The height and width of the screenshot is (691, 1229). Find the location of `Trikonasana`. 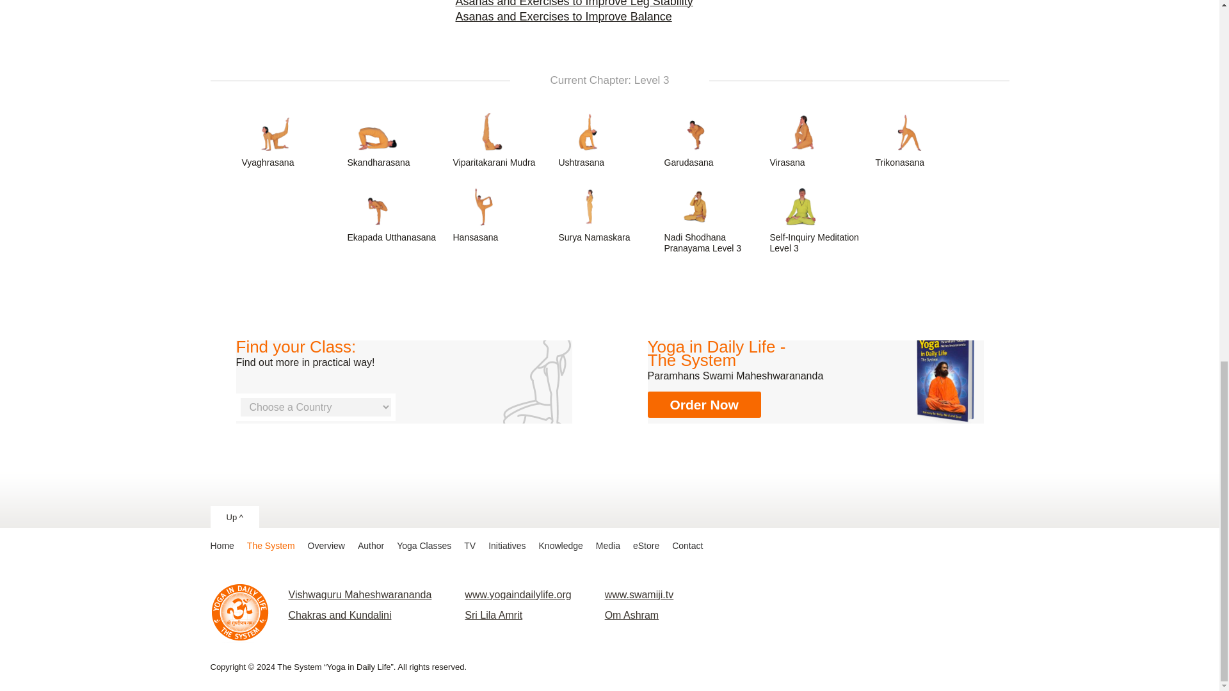

Trikonasana is located at coordinates (924, 139).